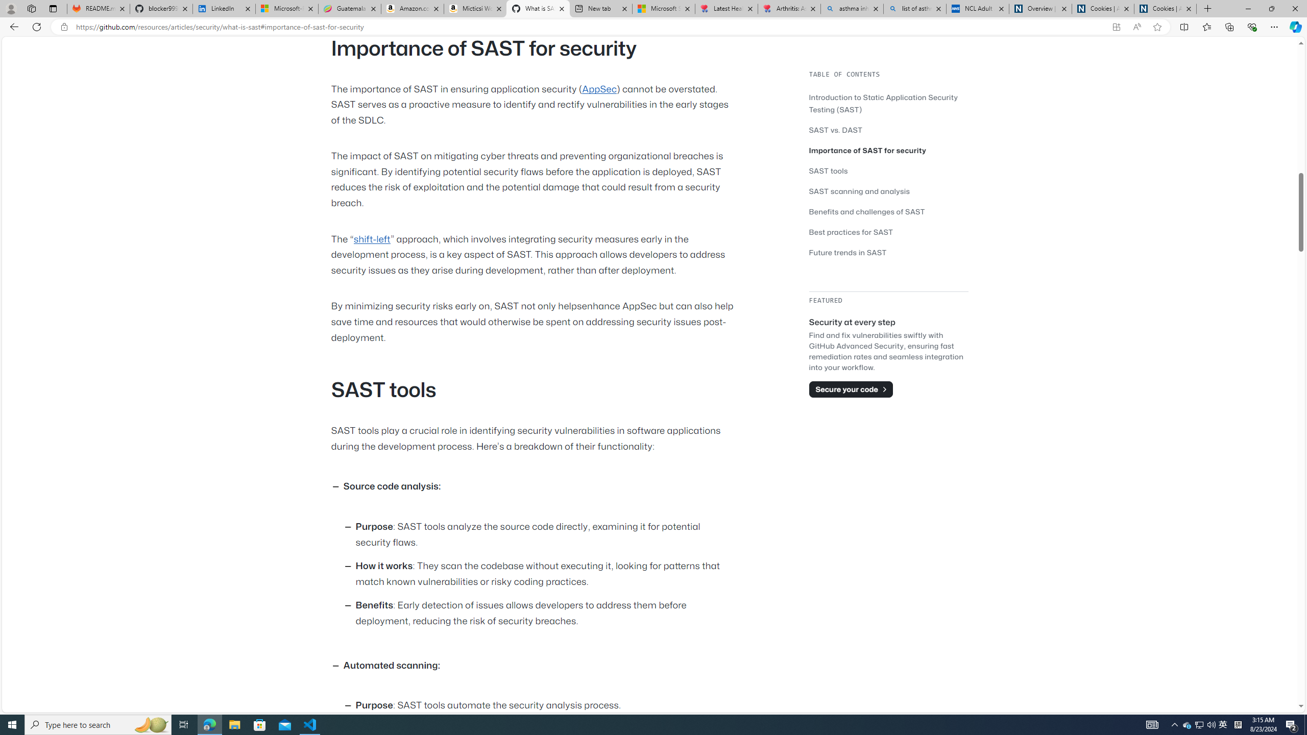  Describe the element at coordinates (224, 9) in the screenshot. I see `LinkedIn` at that location.